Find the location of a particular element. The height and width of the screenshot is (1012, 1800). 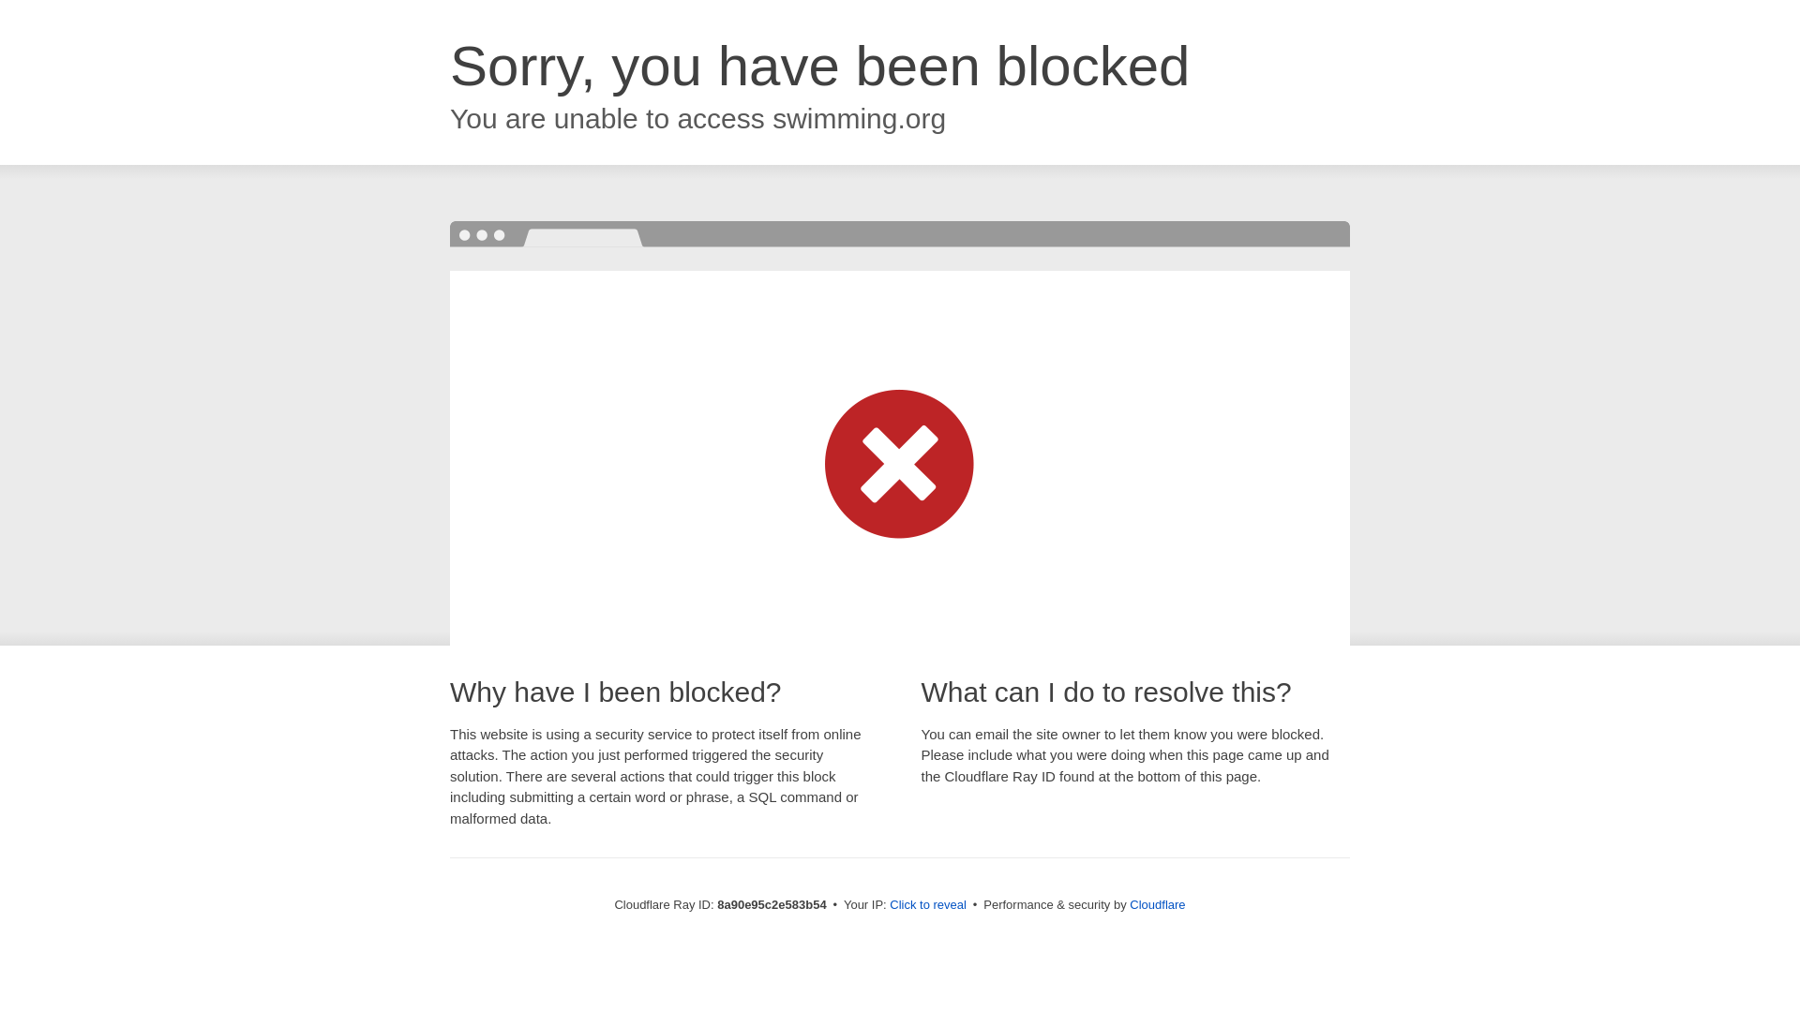

Click to reveal is located at coordinates (928, 905).